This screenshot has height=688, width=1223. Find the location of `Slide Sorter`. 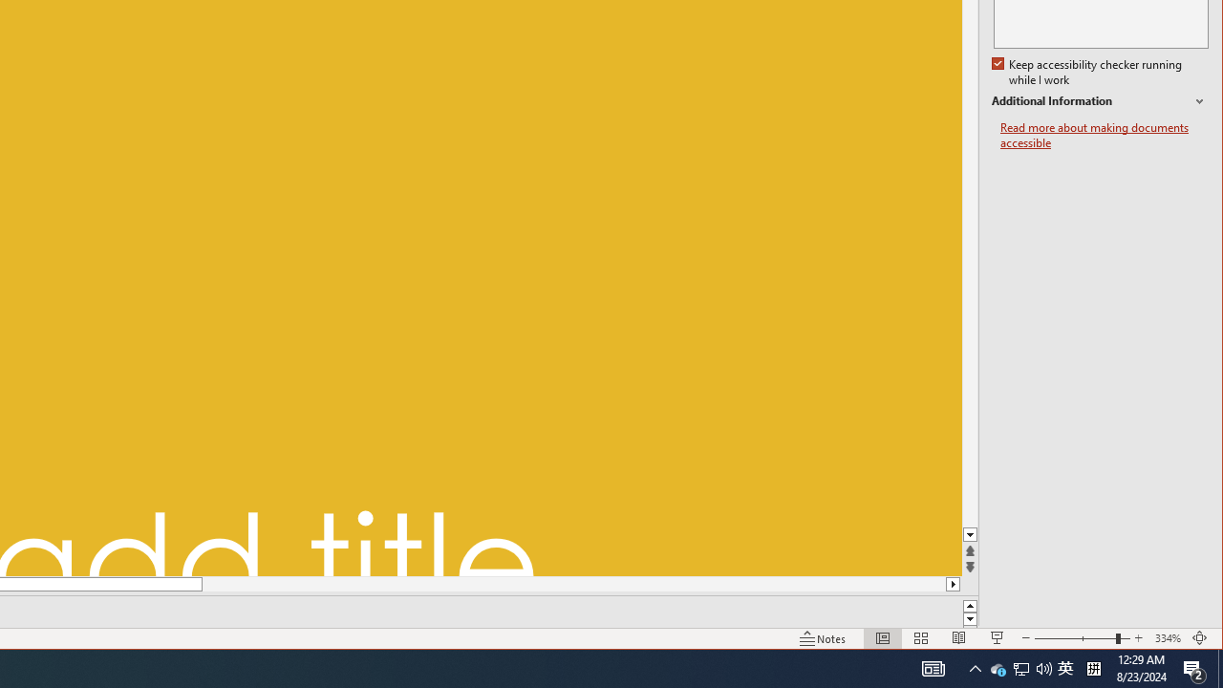

Slide Sorter is located at coordinates (1105, 136).